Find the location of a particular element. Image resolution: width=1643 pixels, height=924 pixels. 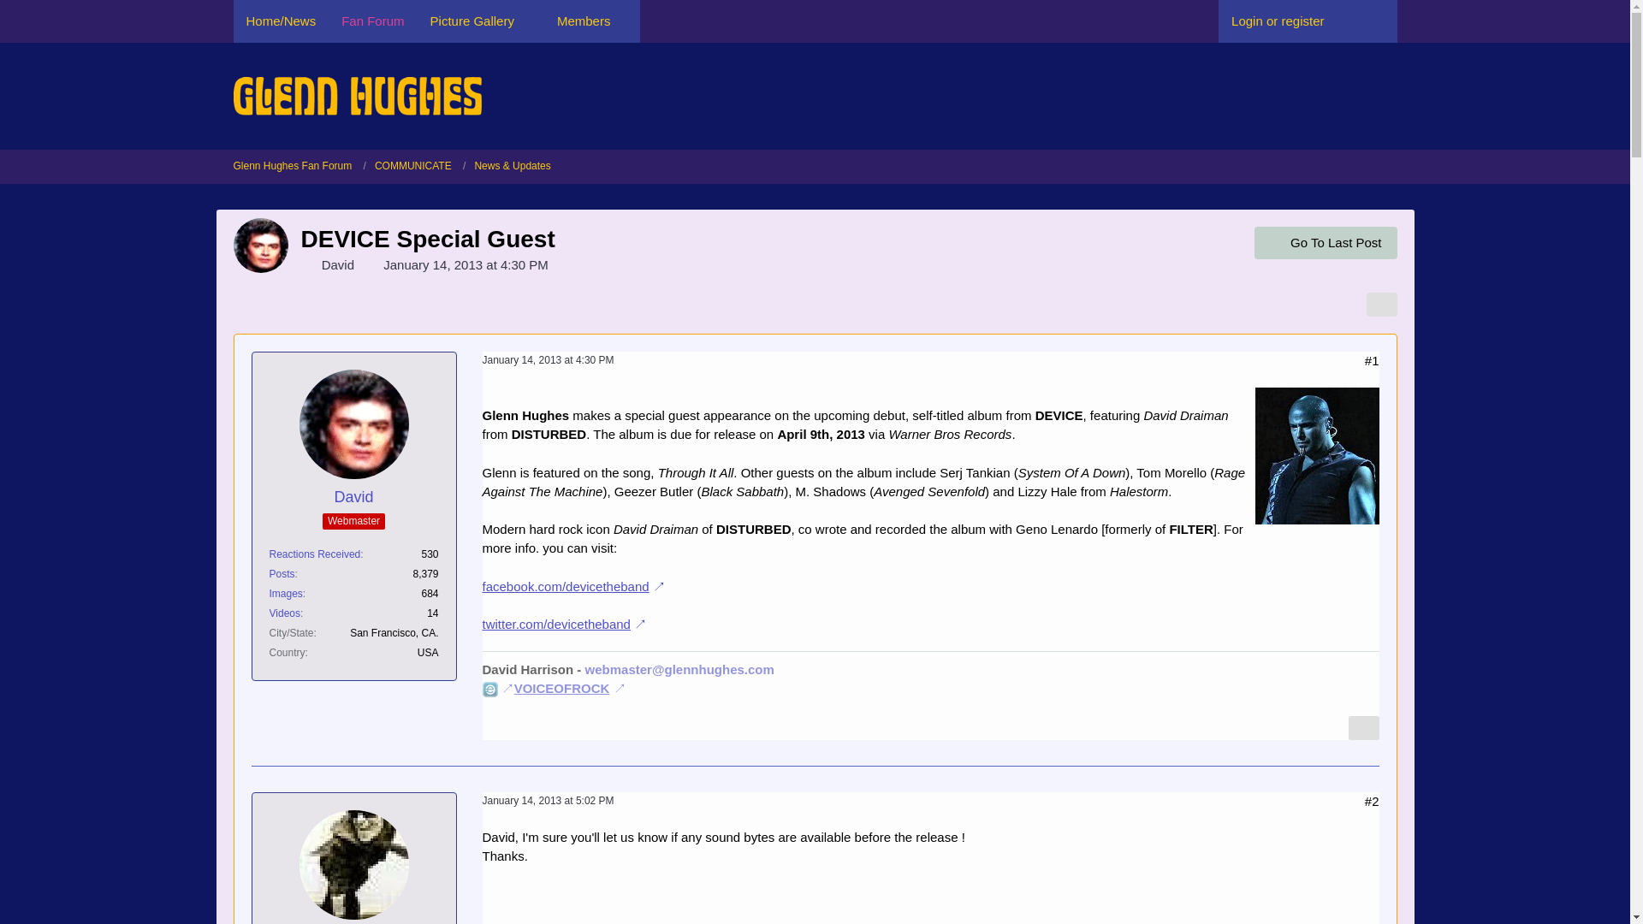

Glenn Hughes Fan Forum is located at coordinates (292, 166).